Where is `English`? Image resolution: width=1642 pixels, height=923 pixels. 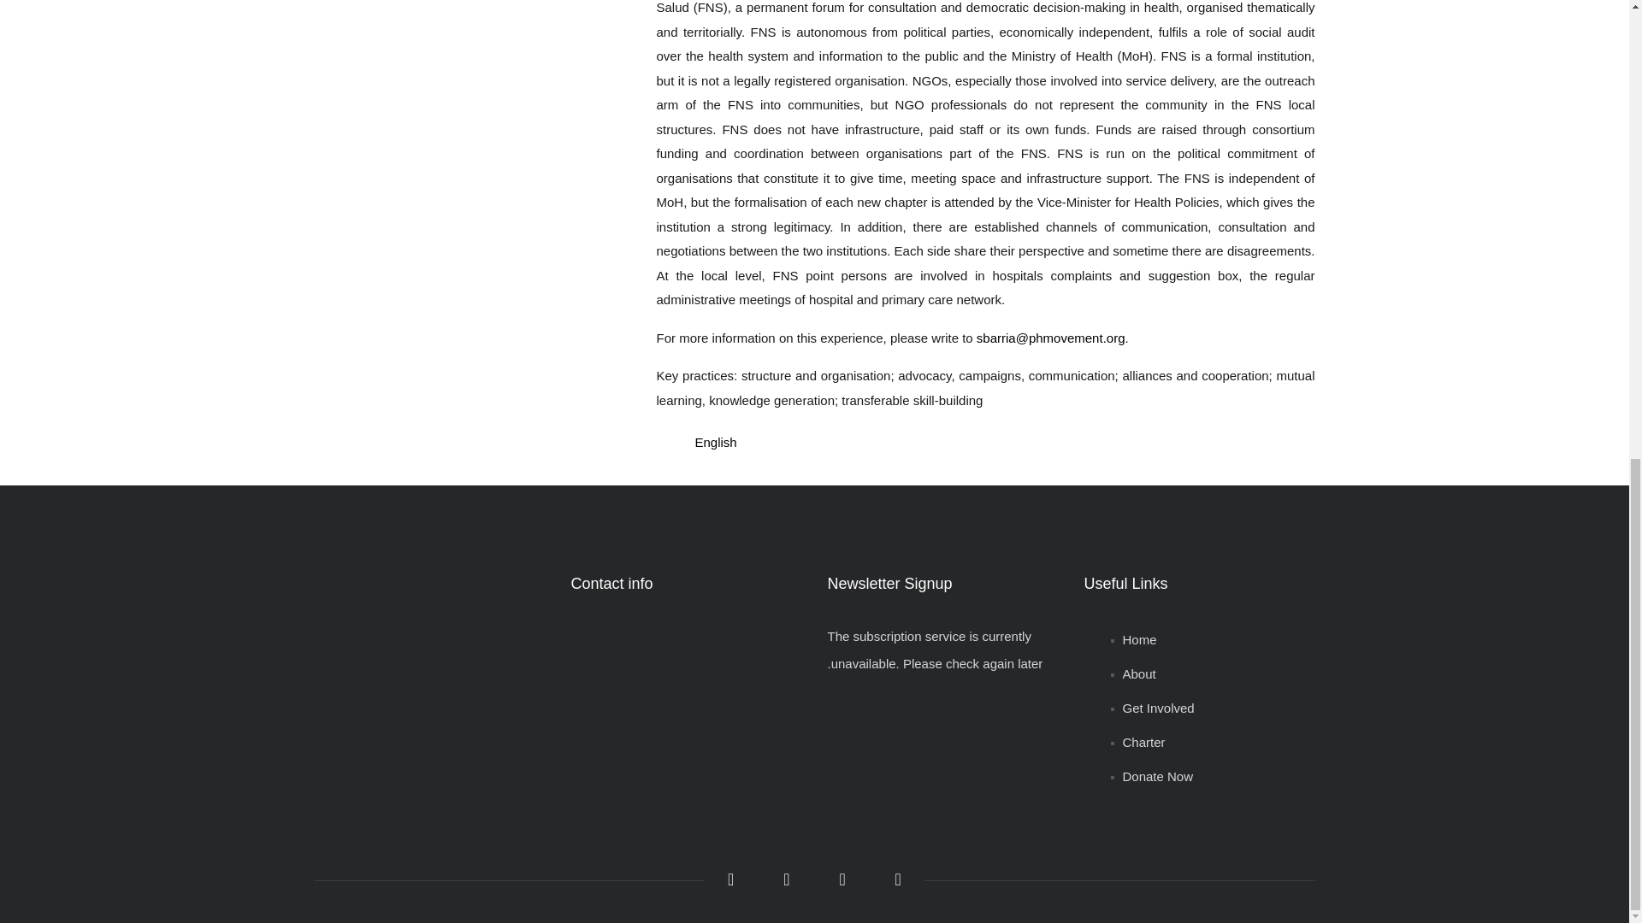 English is located at coordinates (715, 441).